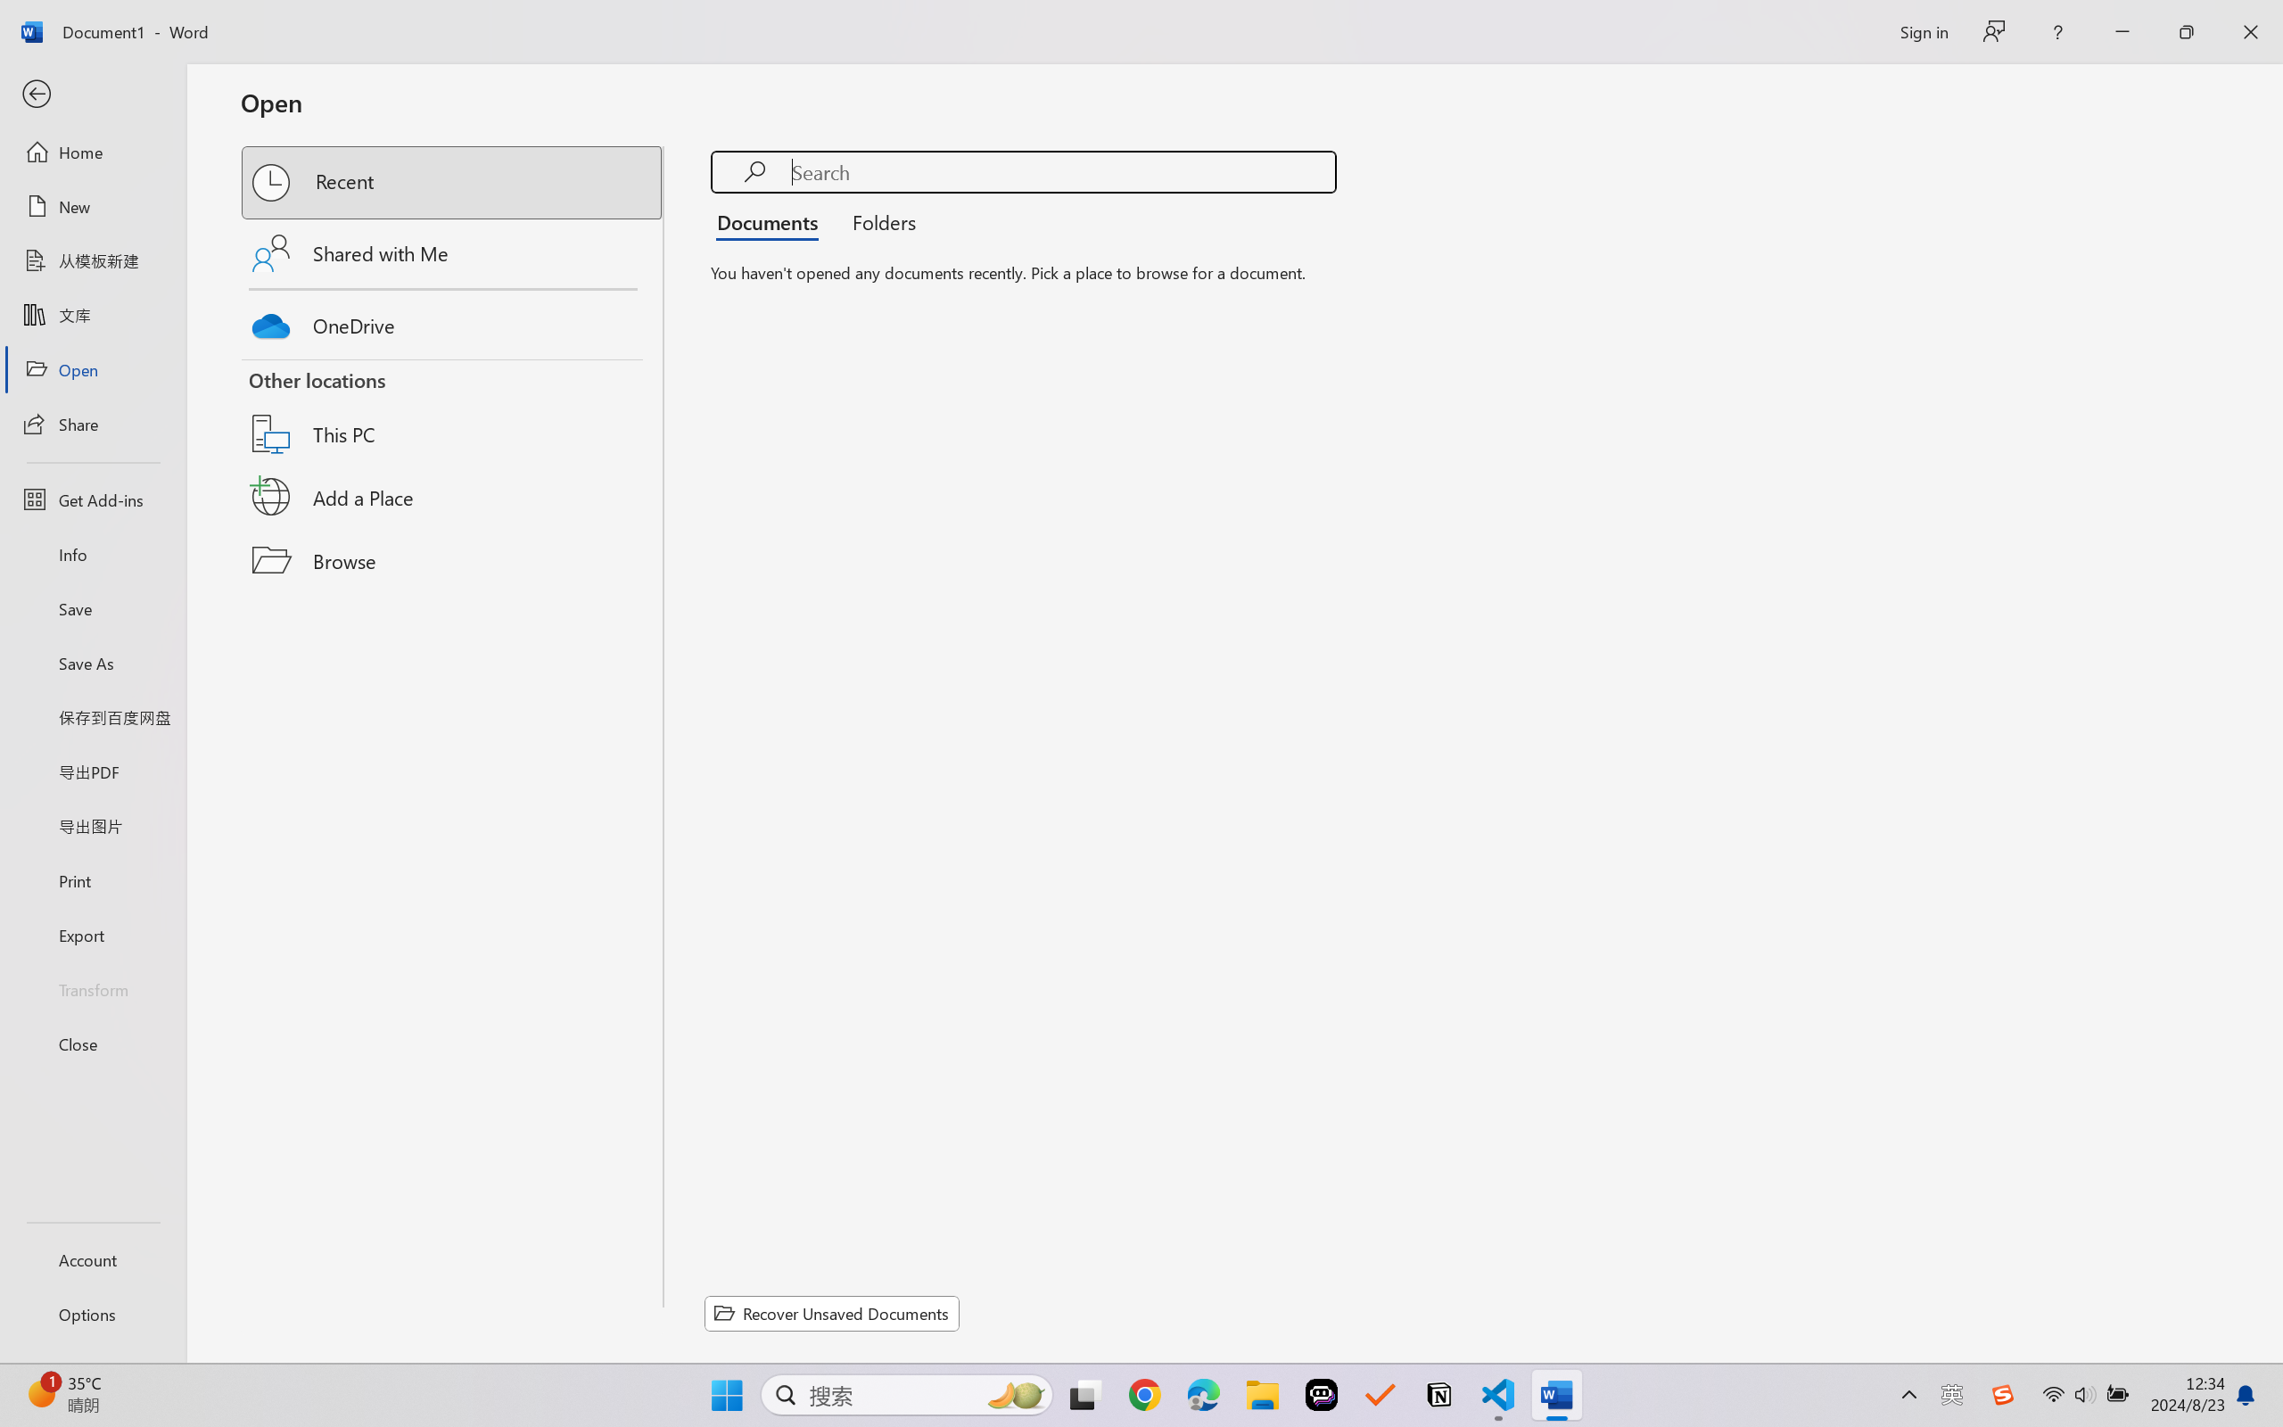  Describe the element at coordinates (93, 664) in the screenshot. I see `Save As` at that location.